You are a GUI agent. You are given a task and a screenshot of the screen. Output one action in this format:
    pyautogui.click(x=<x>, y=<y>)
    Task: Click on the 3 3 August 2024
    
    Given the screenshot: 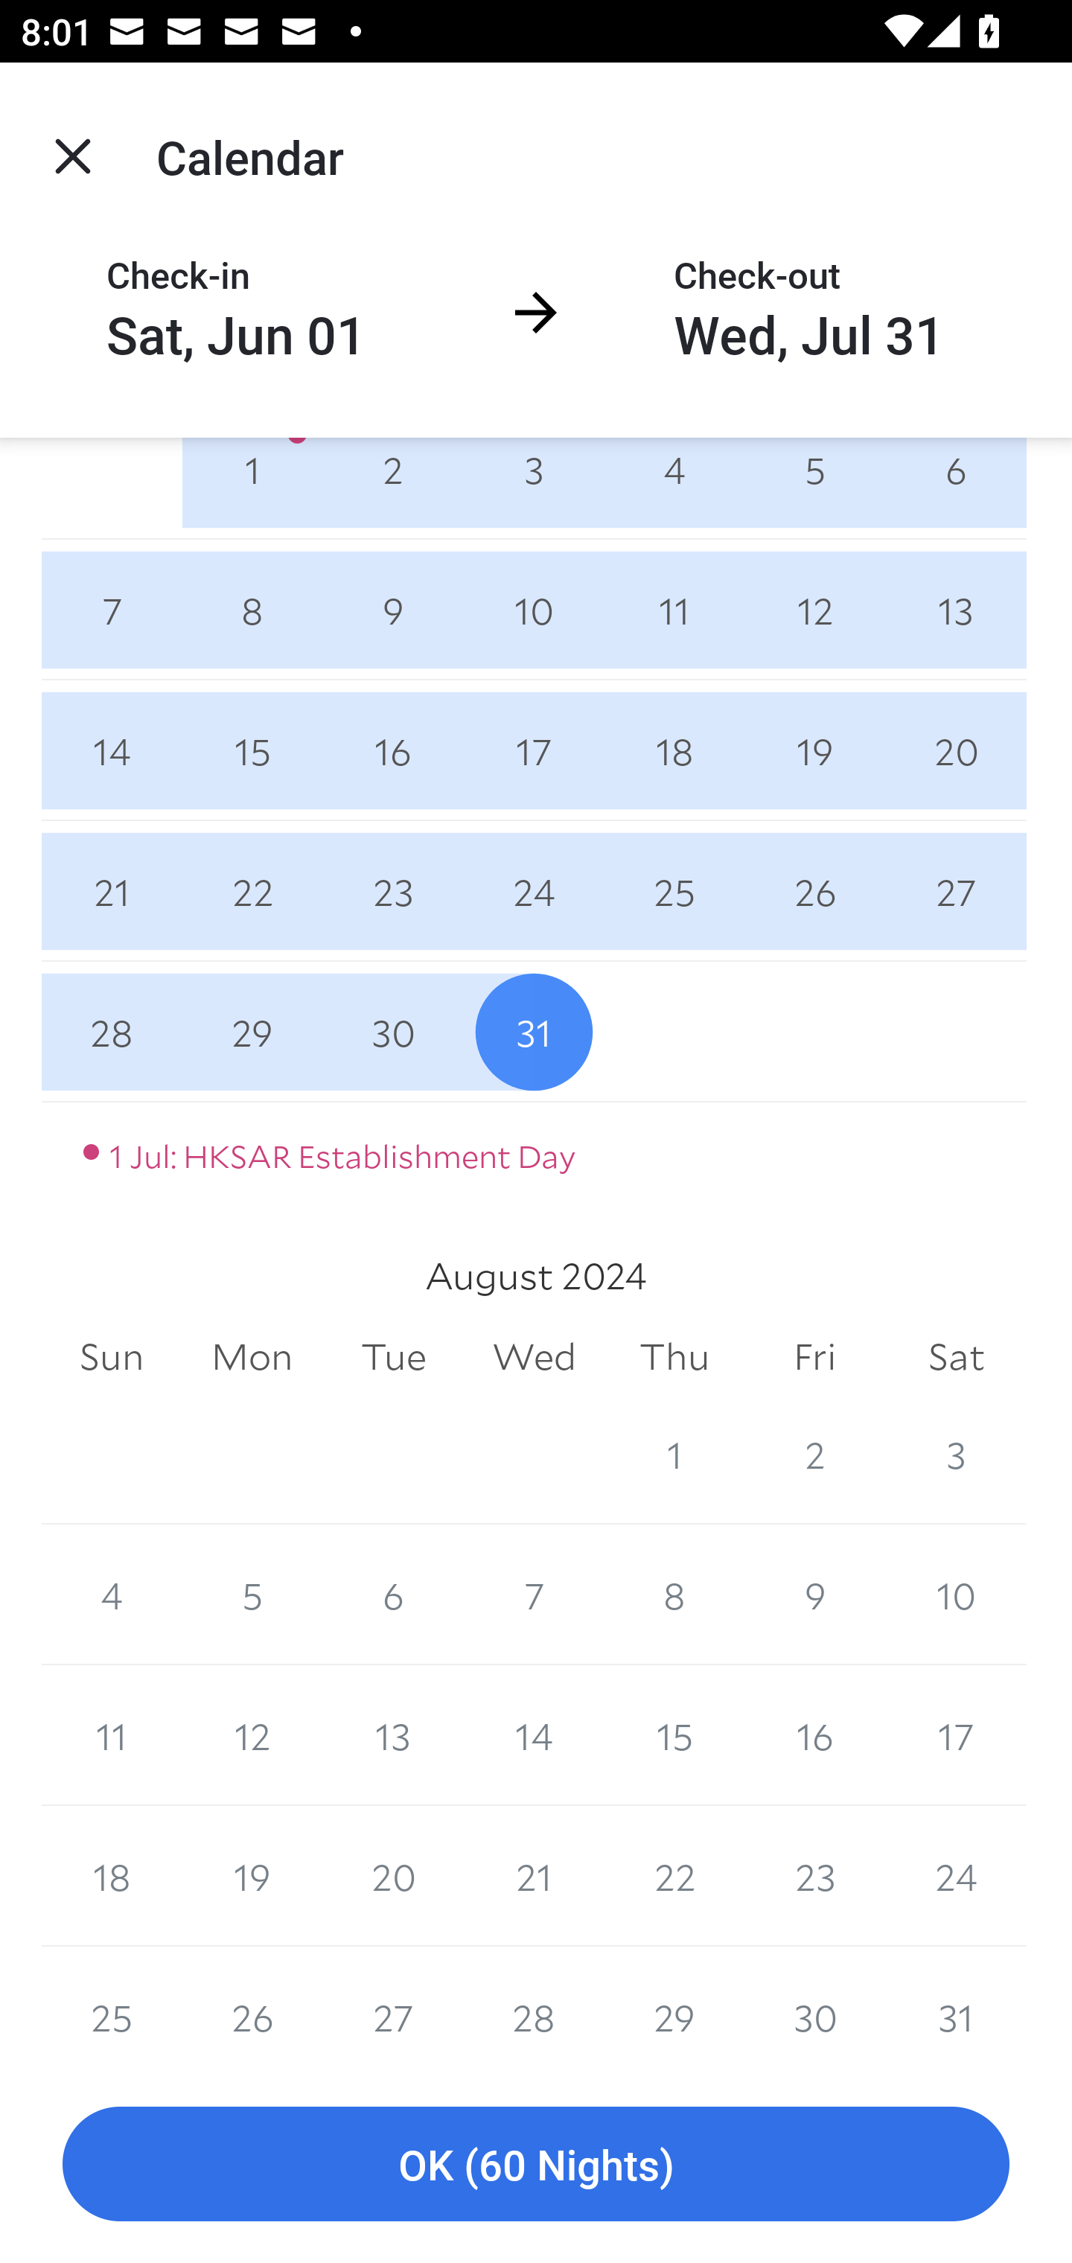 What is the action you would take?
    pyautogui.click(x=956, y=1455)
    